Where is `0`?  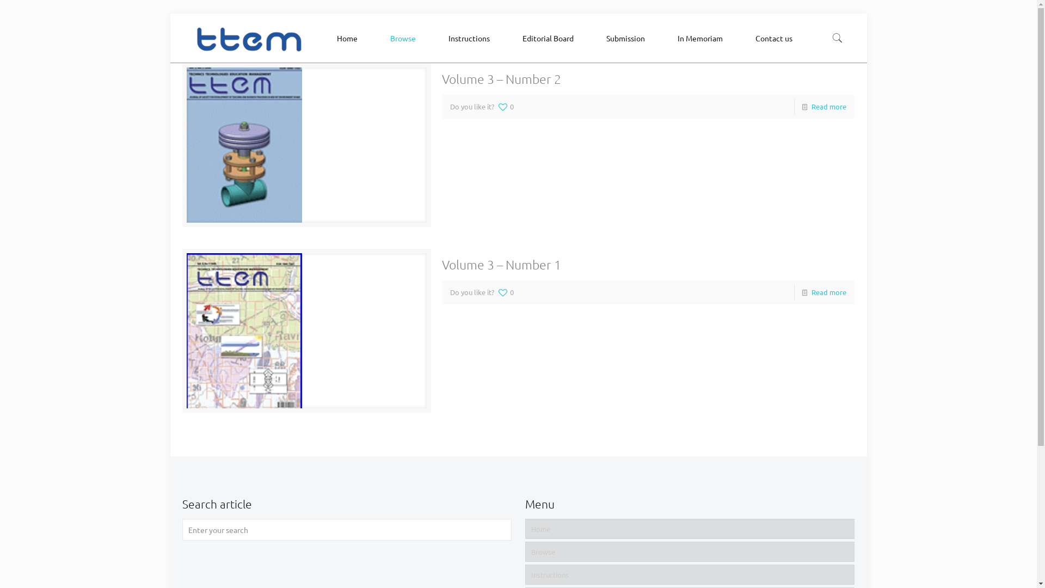
0 is located at coordinates (505, 292).